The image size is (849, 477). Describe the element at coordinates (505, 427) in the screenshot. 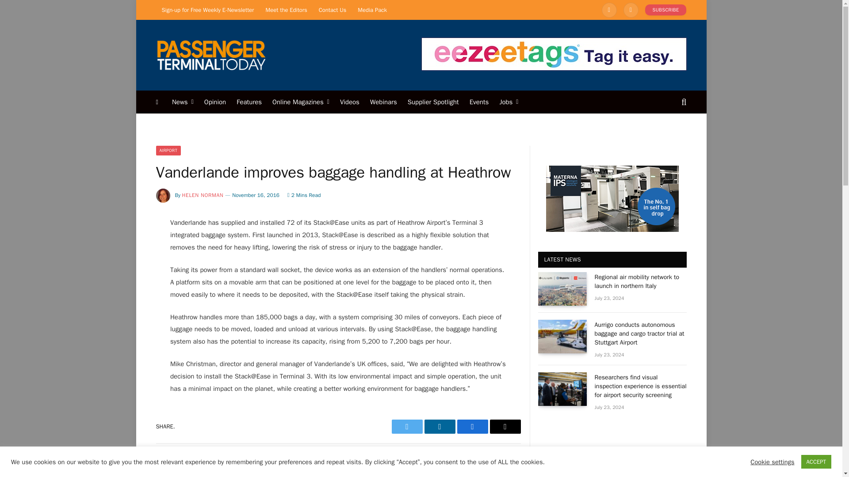

I see `Share via Email` at that location.